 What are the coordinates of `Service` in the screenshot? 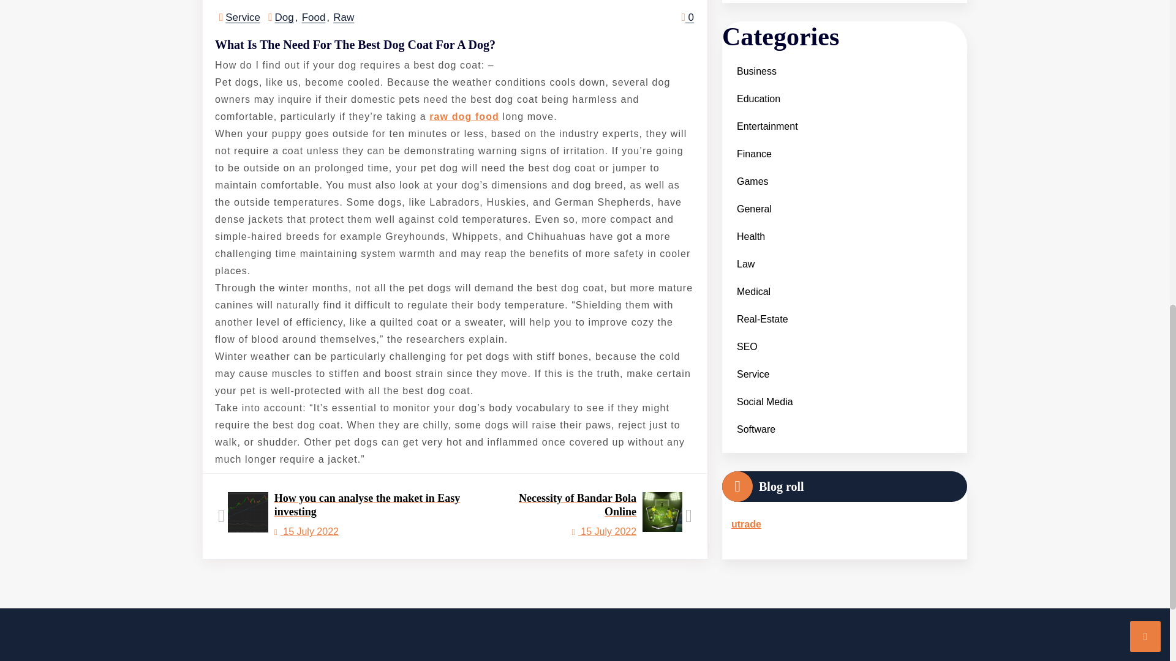 It's located at (243, 17).